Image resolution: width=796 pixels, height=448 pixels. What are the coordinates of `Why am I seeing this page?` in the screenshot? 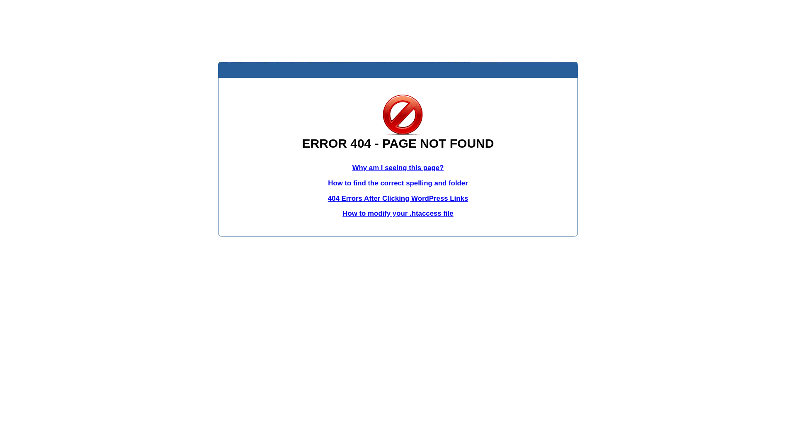 It's located at (398, 168).